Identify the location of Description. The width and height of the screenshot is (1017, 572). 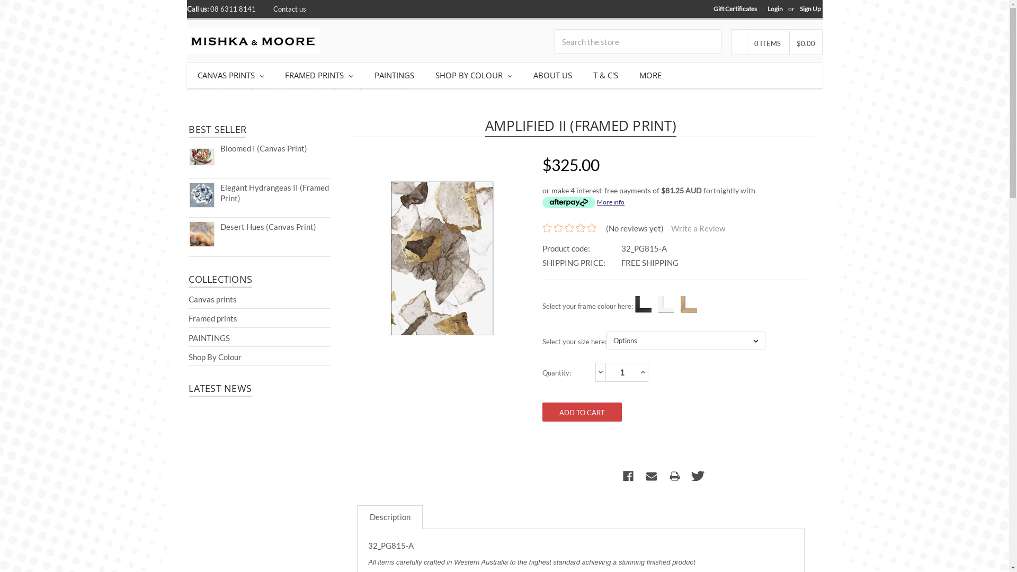
(390, 517).